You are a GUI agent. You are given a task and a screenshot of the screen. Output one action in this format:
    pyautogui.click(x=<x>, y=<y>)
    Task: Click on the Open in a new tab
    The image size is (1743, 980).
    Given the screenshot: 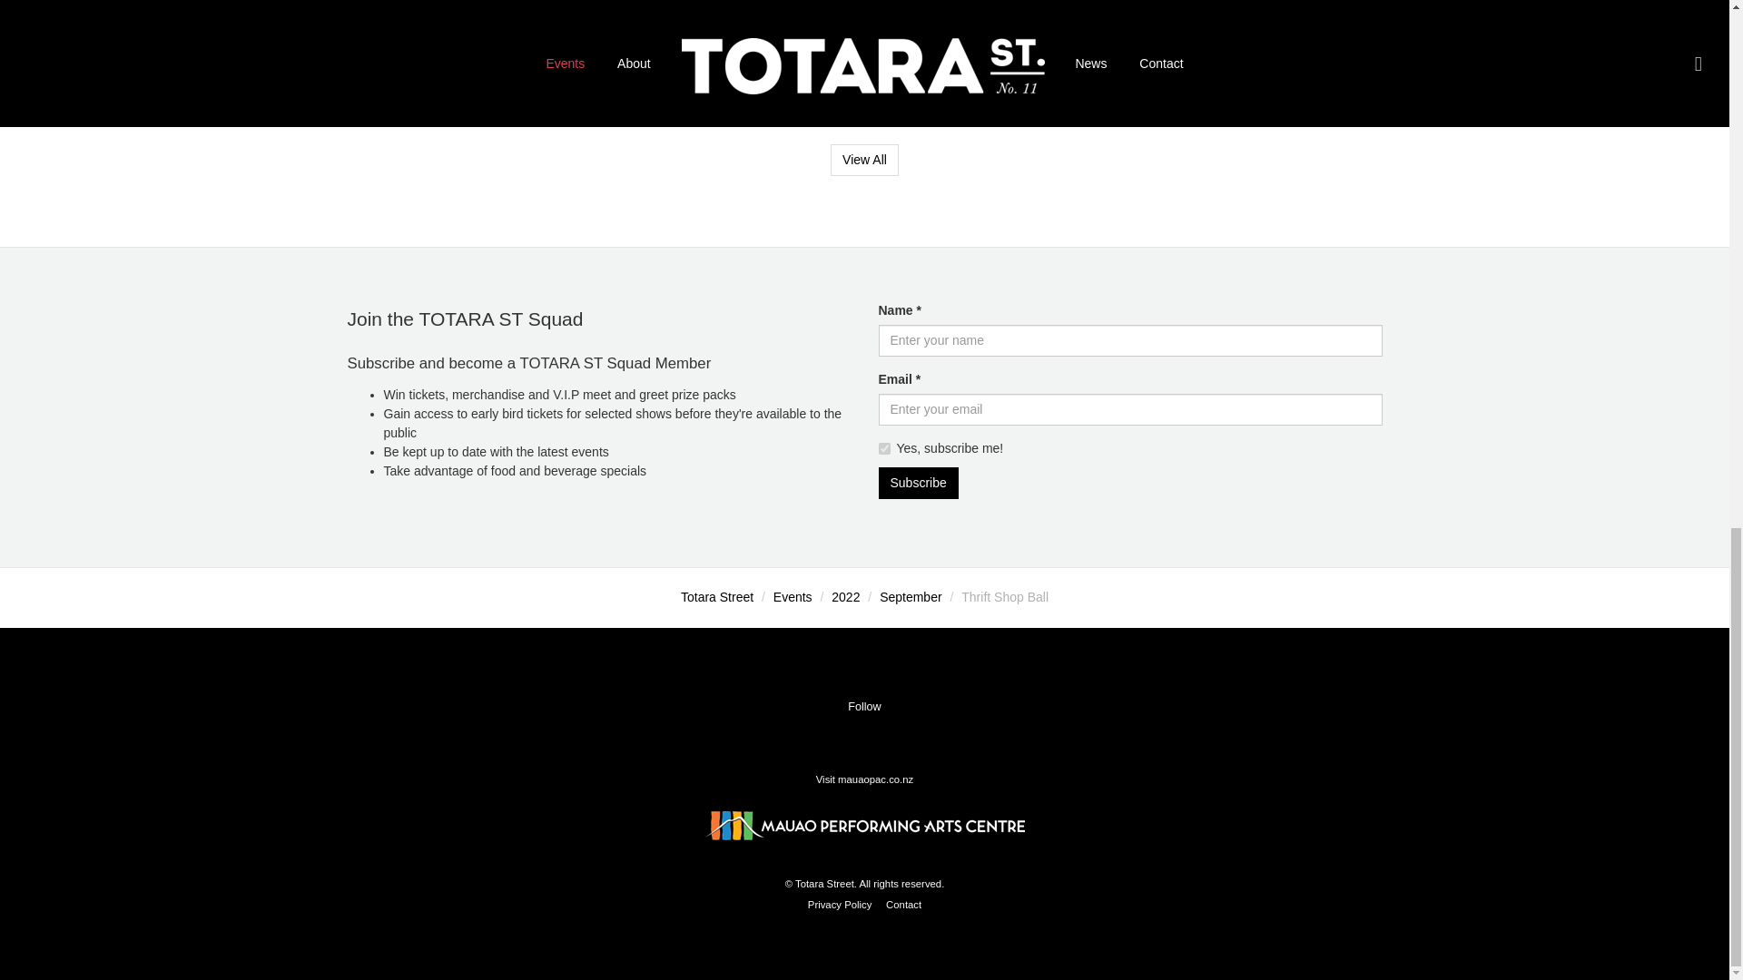 What is the action you would take?
    pyautogui.click(x=899, y=739)
    